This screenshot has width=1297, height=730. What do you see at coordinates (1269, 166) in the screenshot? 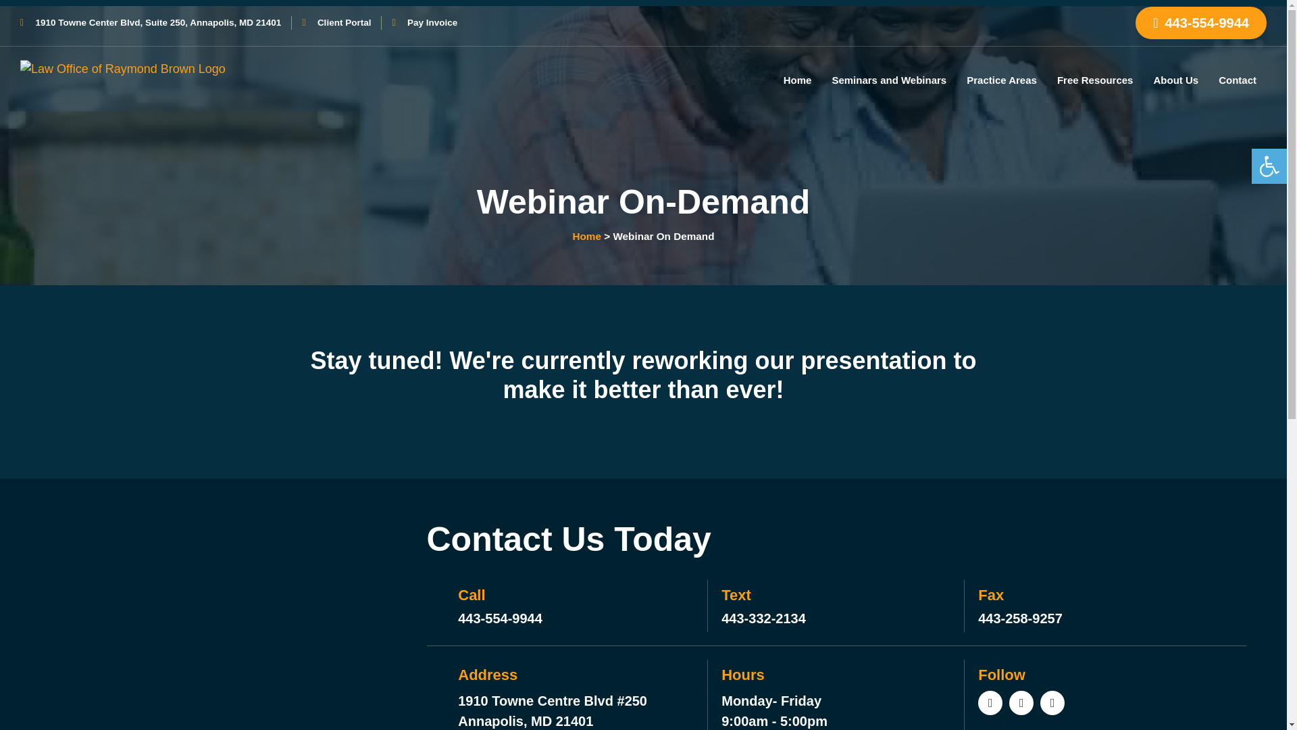
I see `Accessibility Tools` at bounding box center [1269, 166].